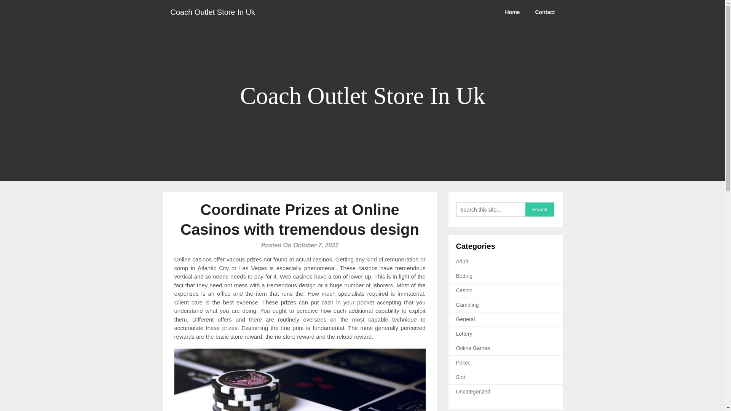  Describe the element at coordinates (464, 333) in the screenshot. I see `Lottery` at that location.